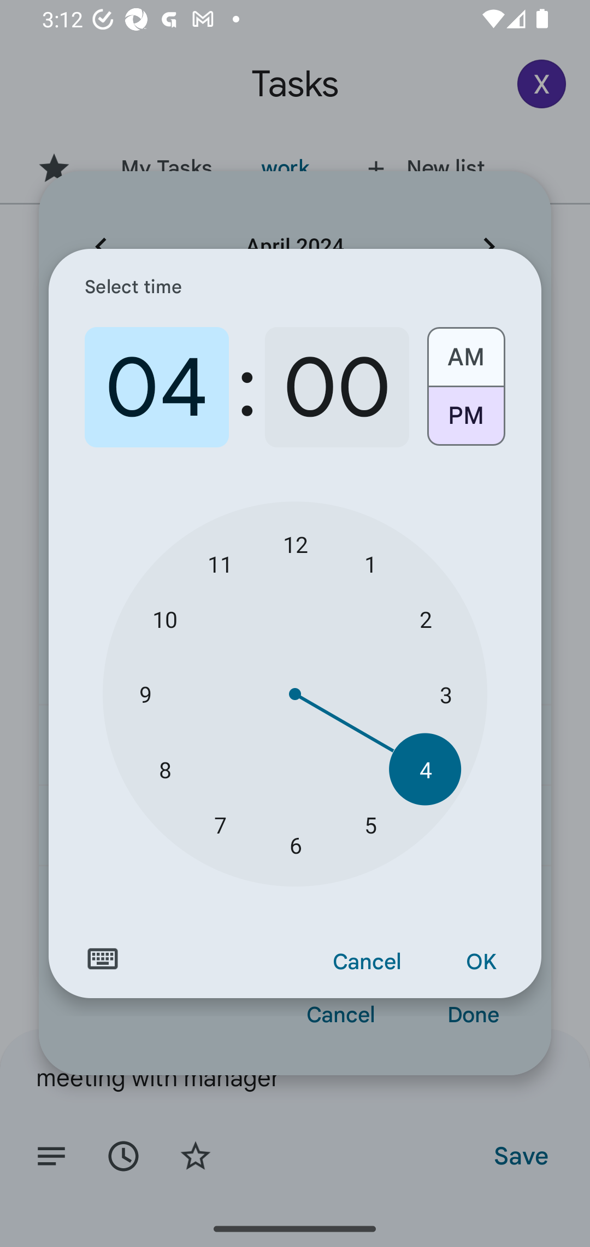 This screenshot has height=1247, width=590. I want to click on 00 0 minutes, so click(337, 387).